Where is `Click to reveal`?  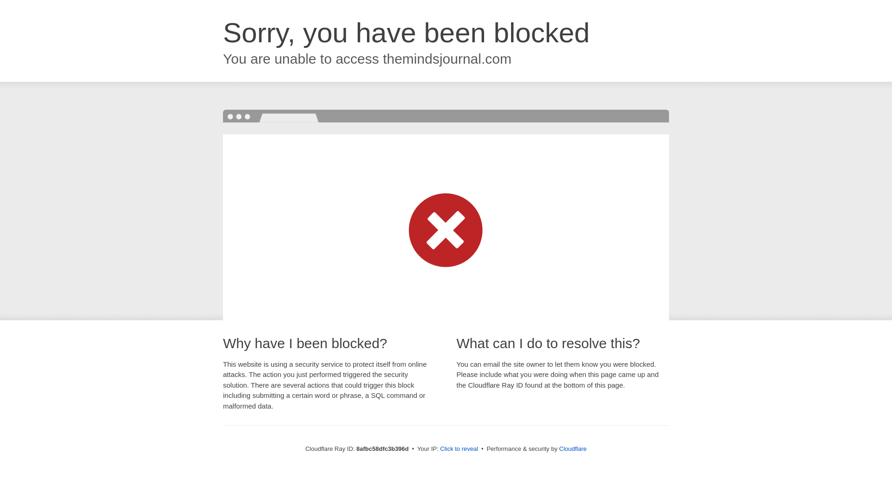
Click to reveal is located at coordinates (459, 449).